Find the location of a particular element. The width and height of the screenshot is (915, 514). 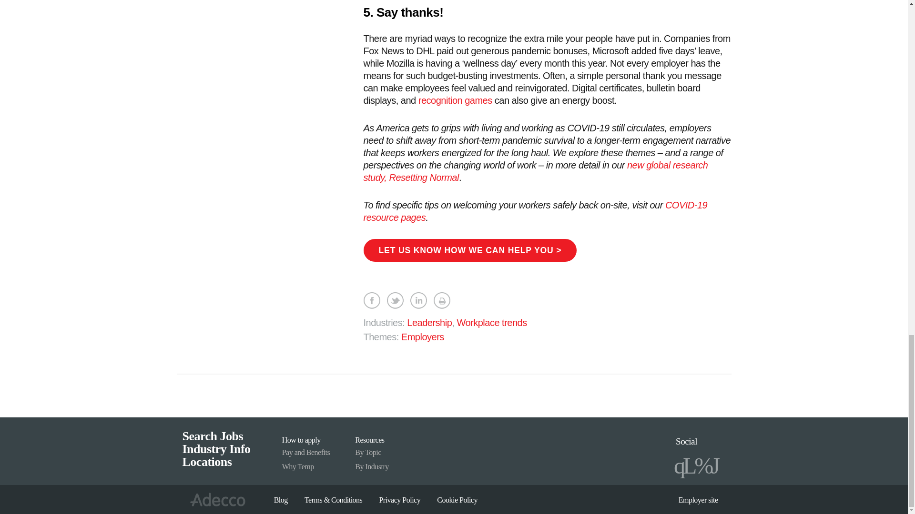

new global research study, Resetting Normal is located at coordinates (535, 171).